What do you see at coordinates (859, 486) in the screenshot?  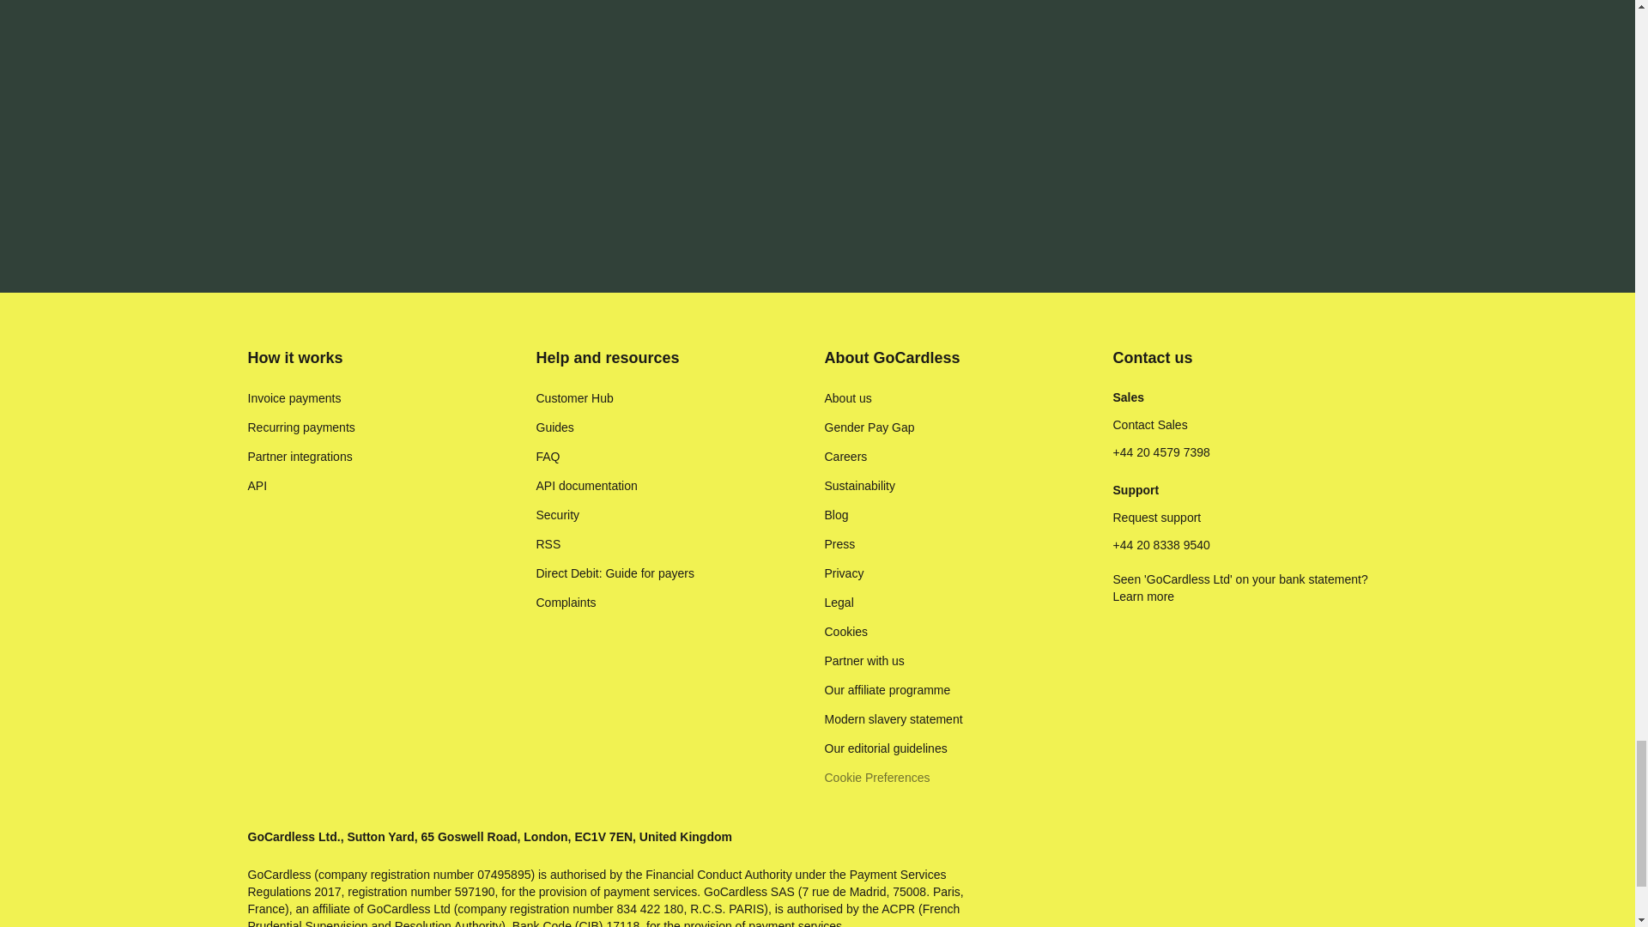 I see `Sustainability` at bounding box center [859, 486].